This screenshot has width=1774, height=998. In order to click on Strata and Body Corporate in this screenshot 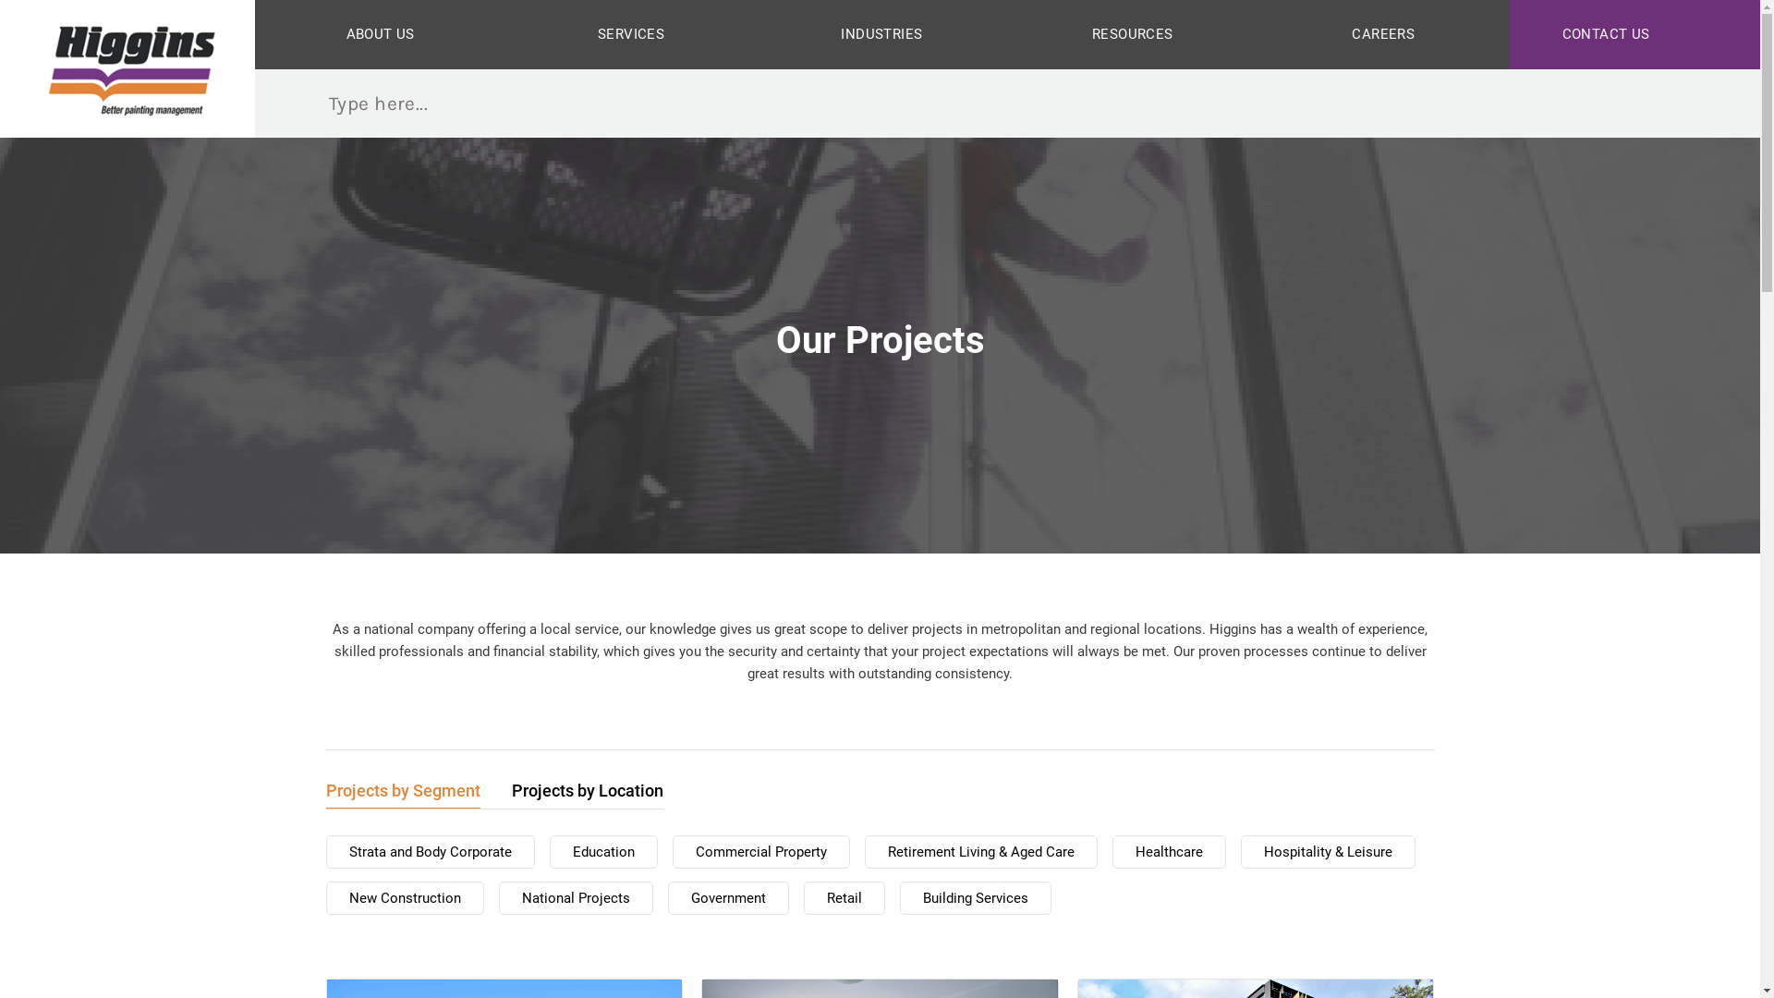, I will do `click(430, 852)`.